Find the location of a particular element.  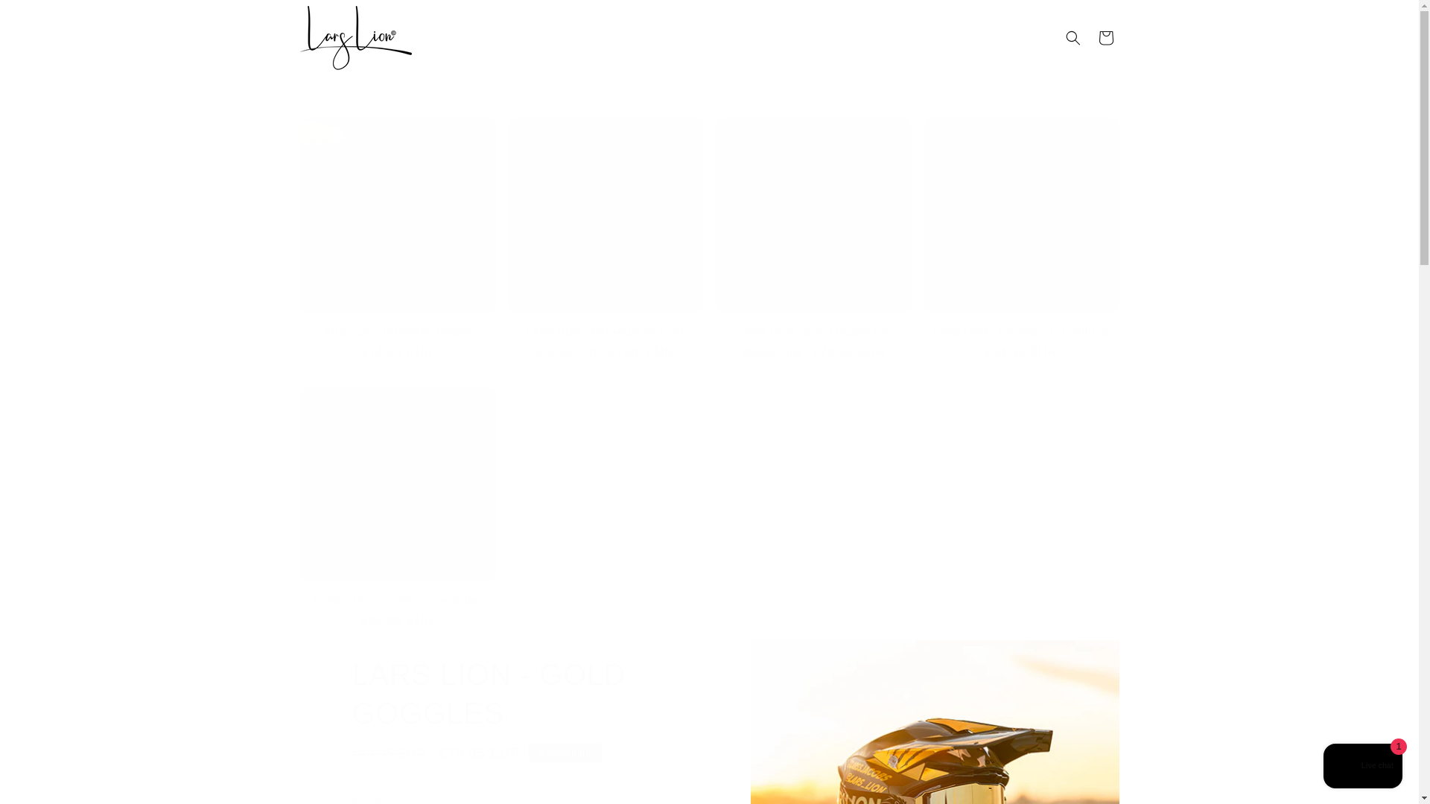

LARS LION - ORIGINAL HOODIE is located at coordinates (396, 332).